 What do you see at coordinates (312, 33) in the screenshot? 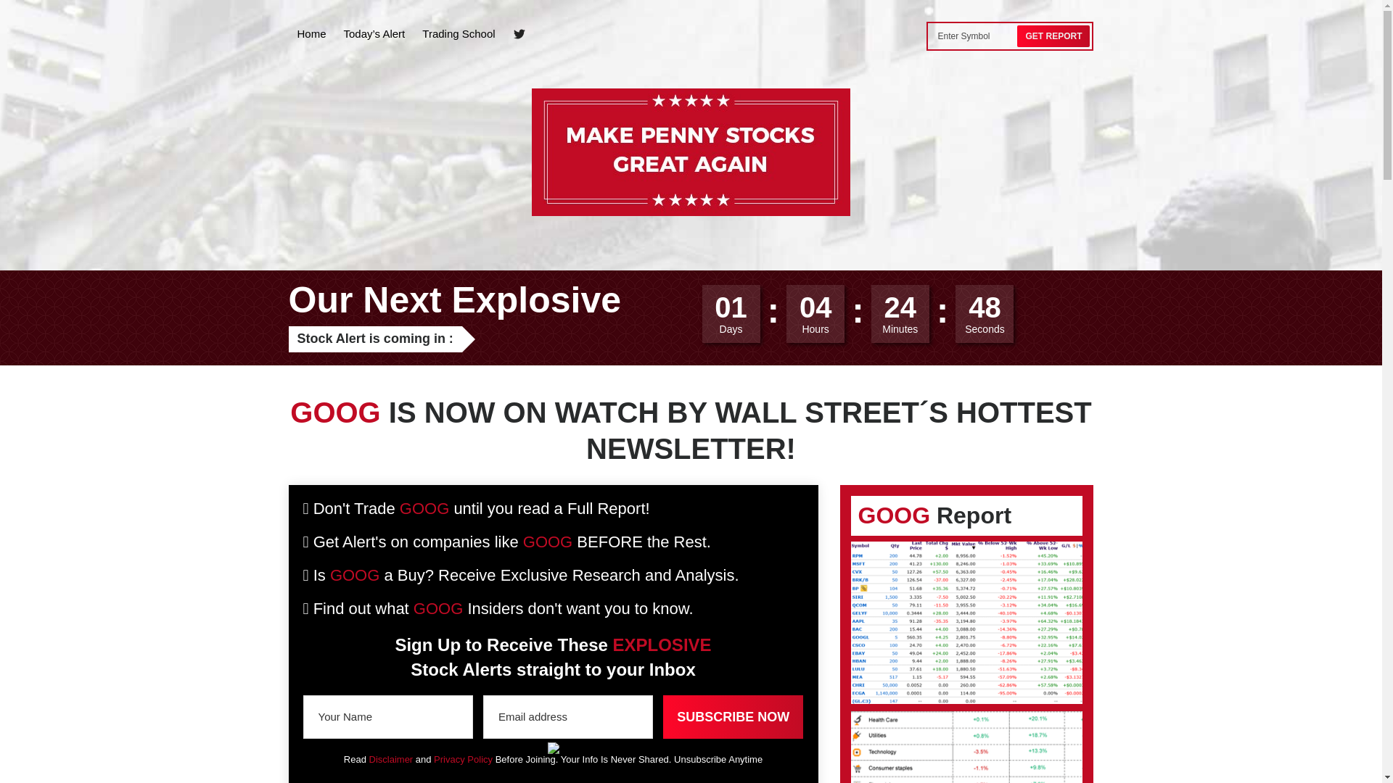
I see `Home` at bounding box center [312, 33].